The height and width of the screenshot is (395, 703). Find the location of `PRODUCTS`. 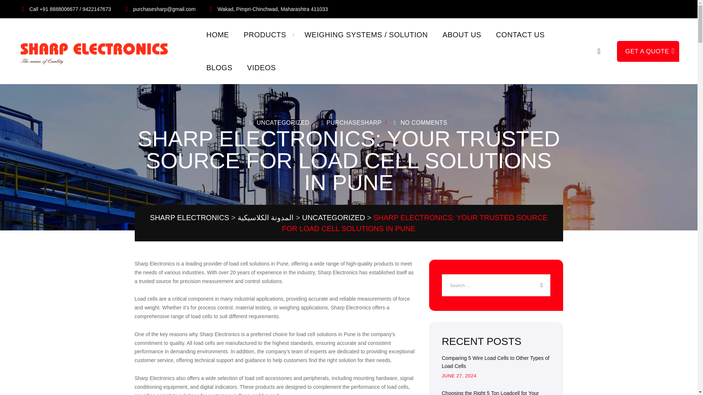

PRODUCTS is located at coordinates (264, 34).